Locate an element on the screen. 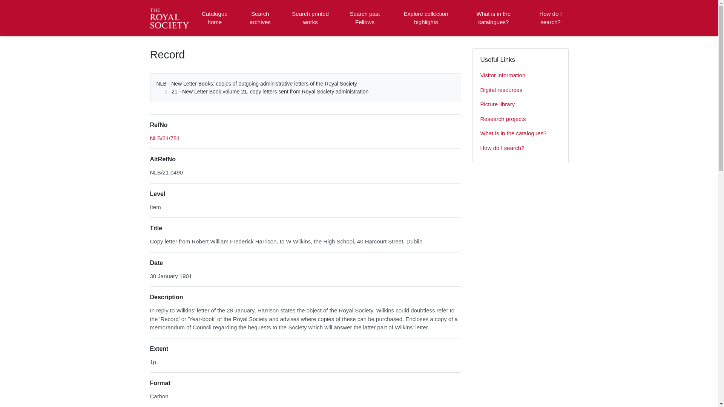 This screenshot has width=724, height=407. Picture library is located at coordinates (520, 105).